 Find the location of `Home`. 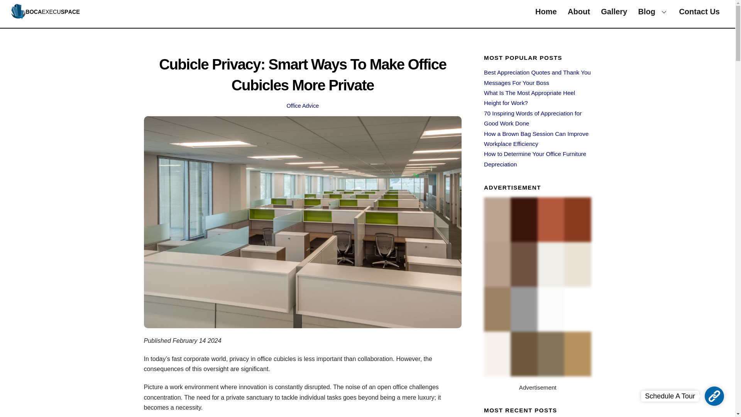

Home is located at coordinates (46, 17).